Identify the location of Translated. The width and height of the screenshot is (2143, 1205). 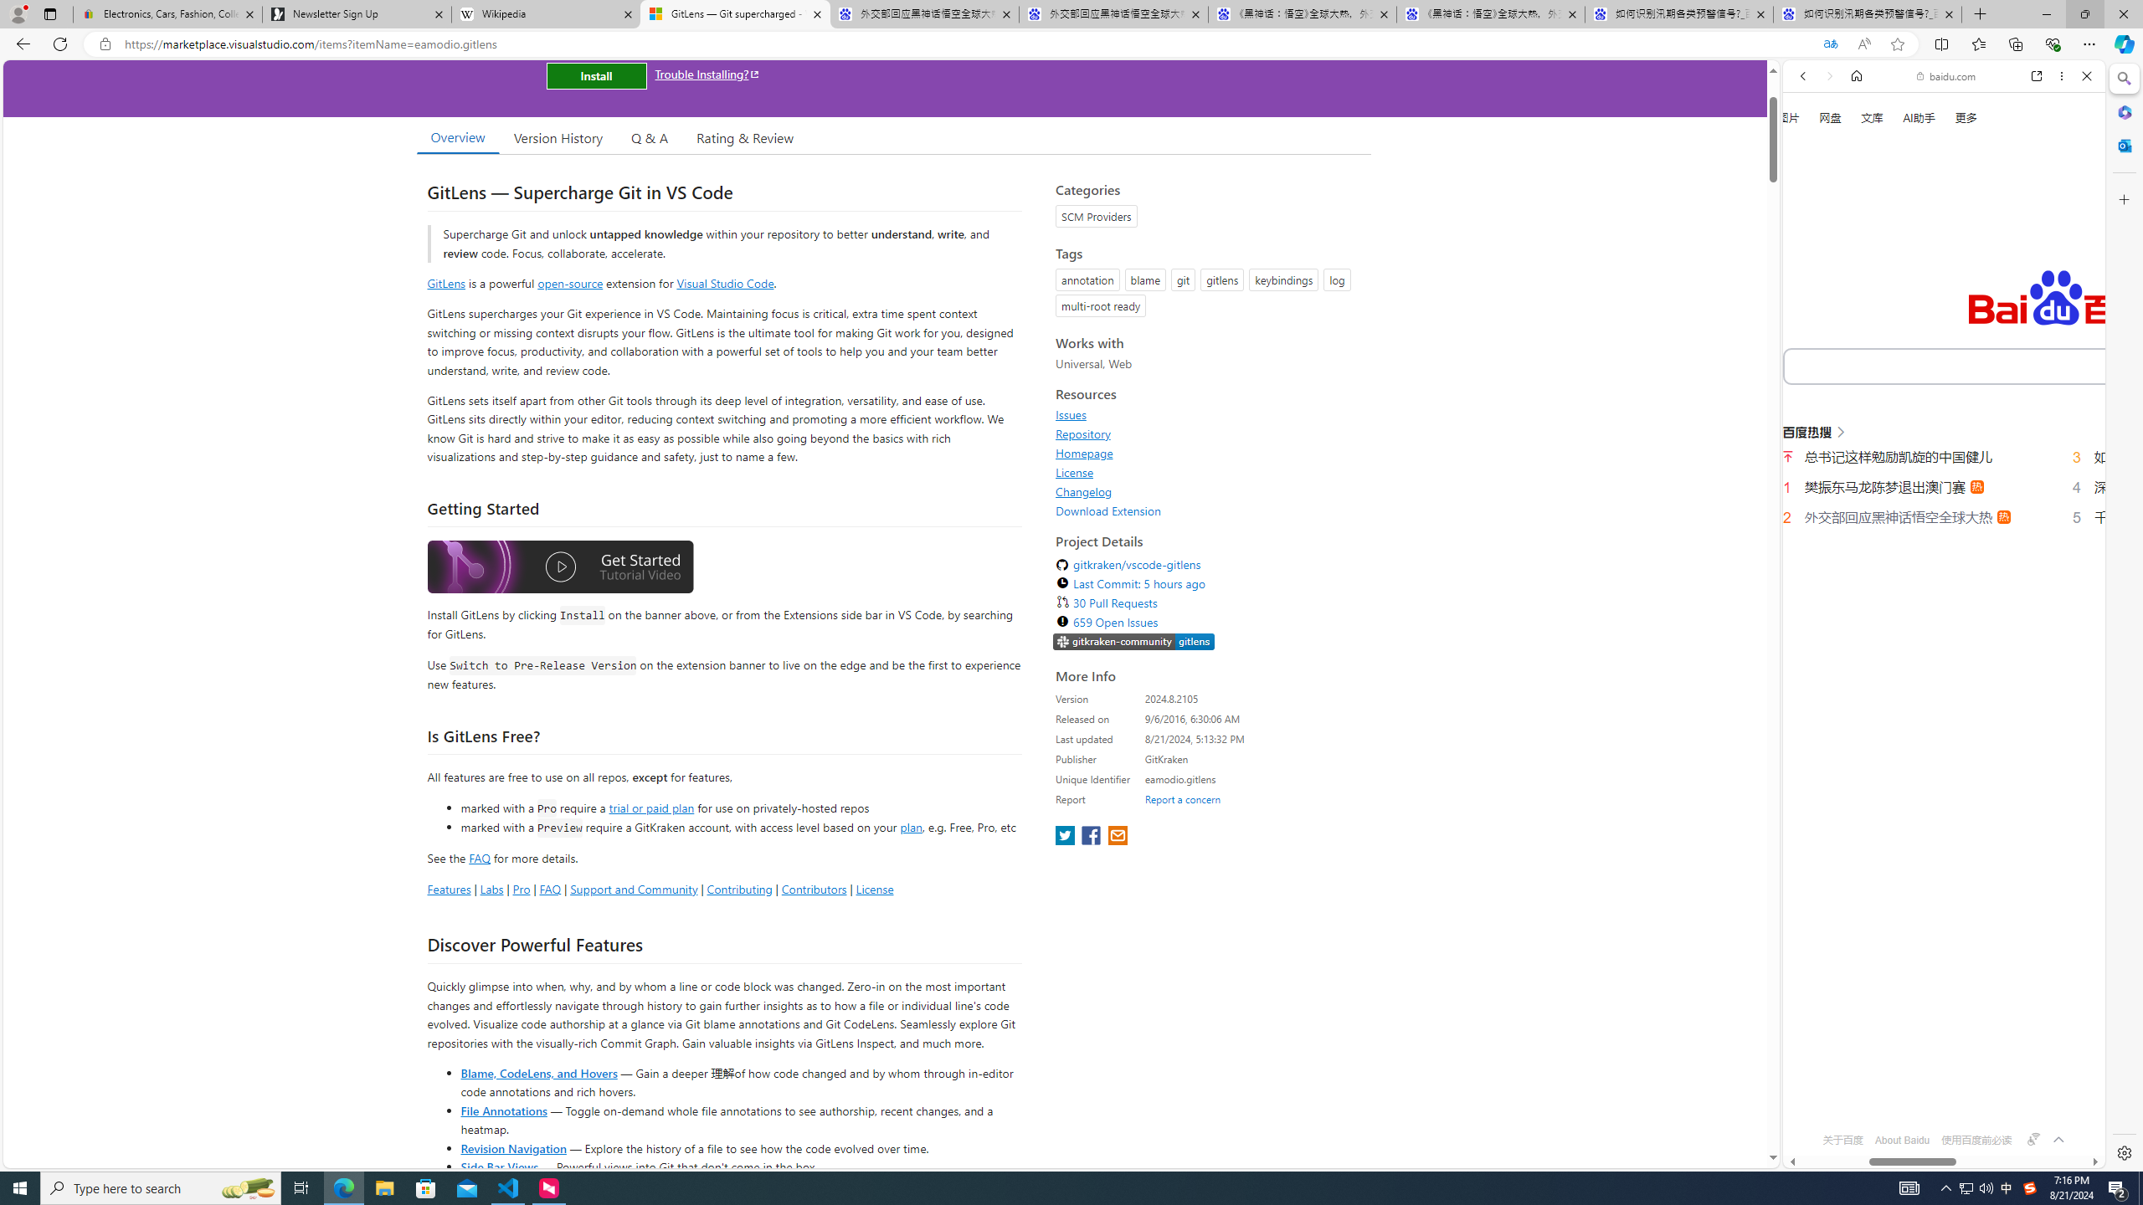
(1830, 44).